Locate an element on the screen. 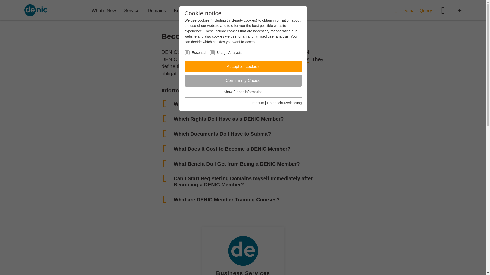  What are DENIC Member Training Courses? is located at coordinates (227, 200).